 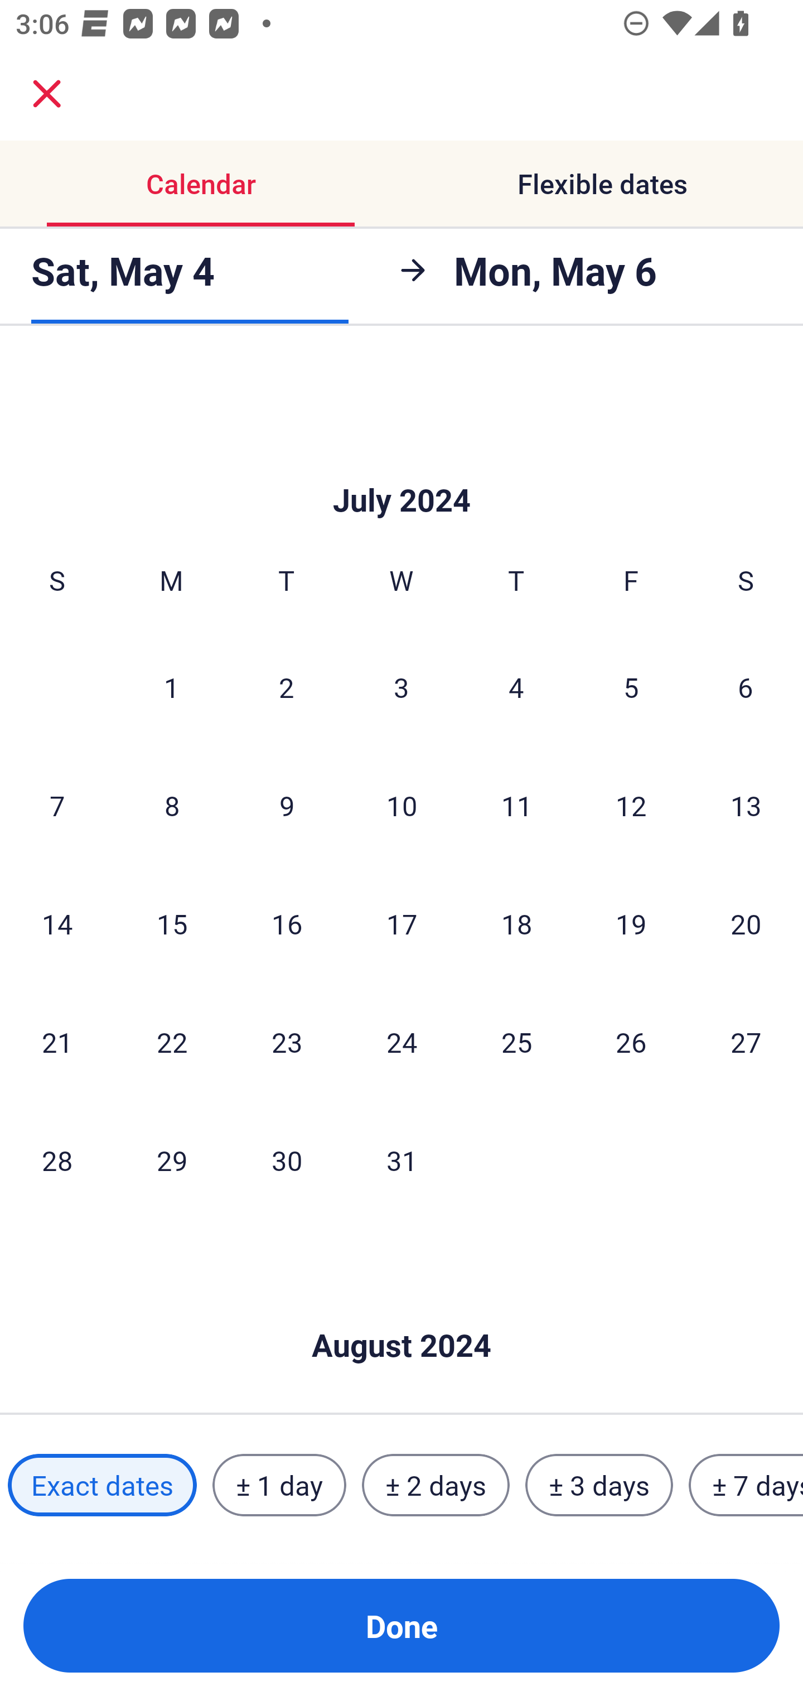 What do you see at coordinates (631, 1042) in the screenshot?
I see `26 Friday, July 26, 2024` at bounding box center [631, 1042].